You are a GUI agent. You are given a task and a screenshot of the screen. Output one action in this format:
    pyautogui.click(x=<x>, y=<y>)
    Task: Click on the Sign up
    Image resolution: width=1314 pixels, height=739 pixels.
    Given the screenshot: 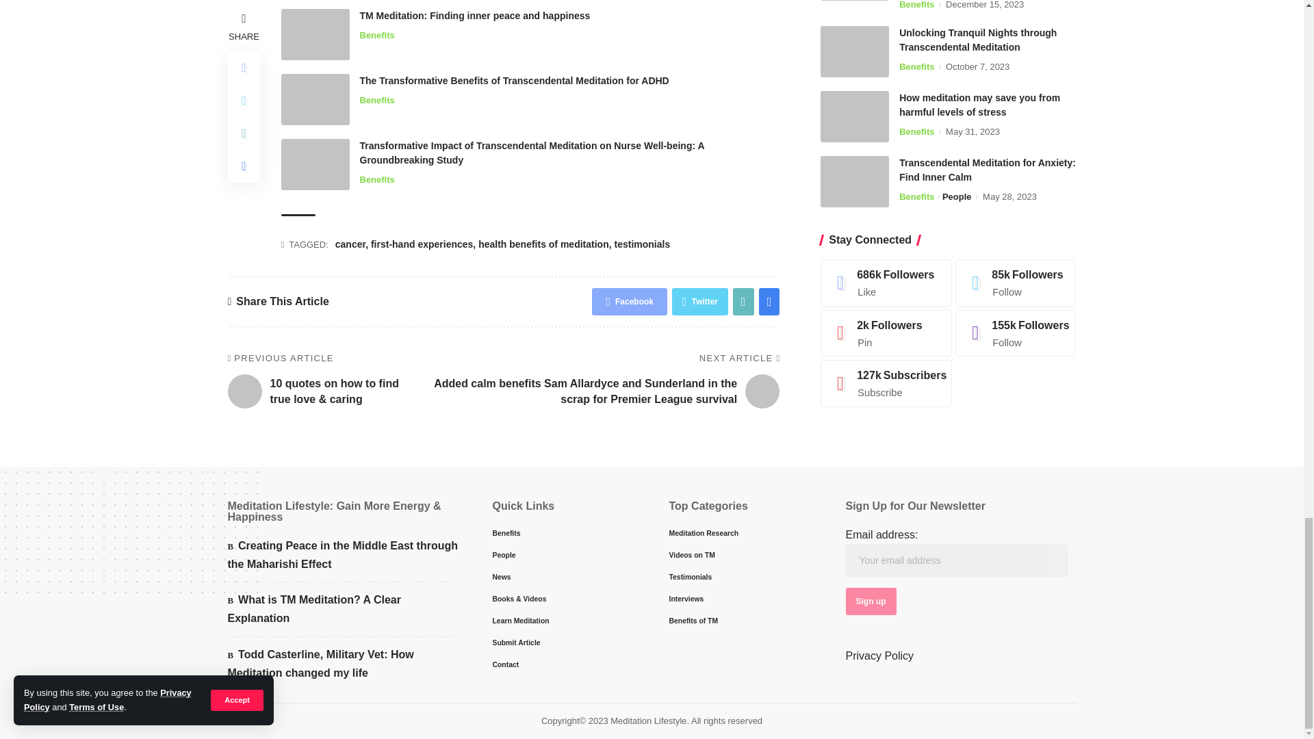 What is the action you would take?
    pyautogui.click(x=871, y=601)
    